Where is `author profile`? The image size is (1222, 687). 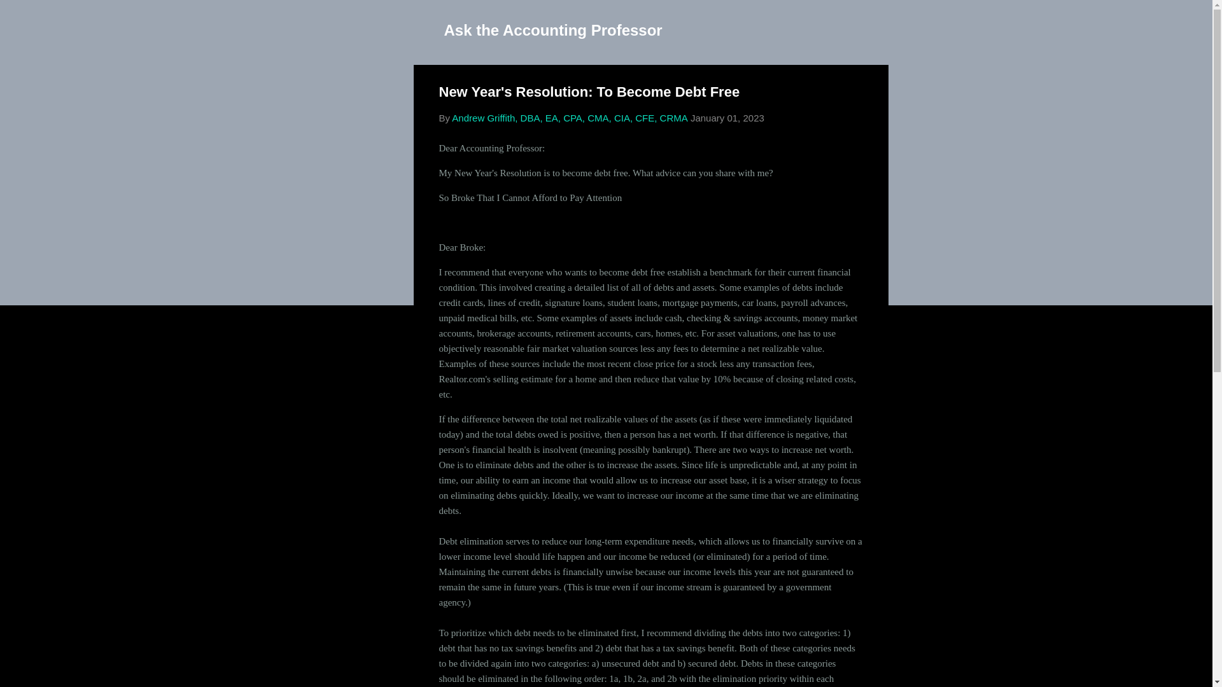
author profile is located at coordinates (569, 118).